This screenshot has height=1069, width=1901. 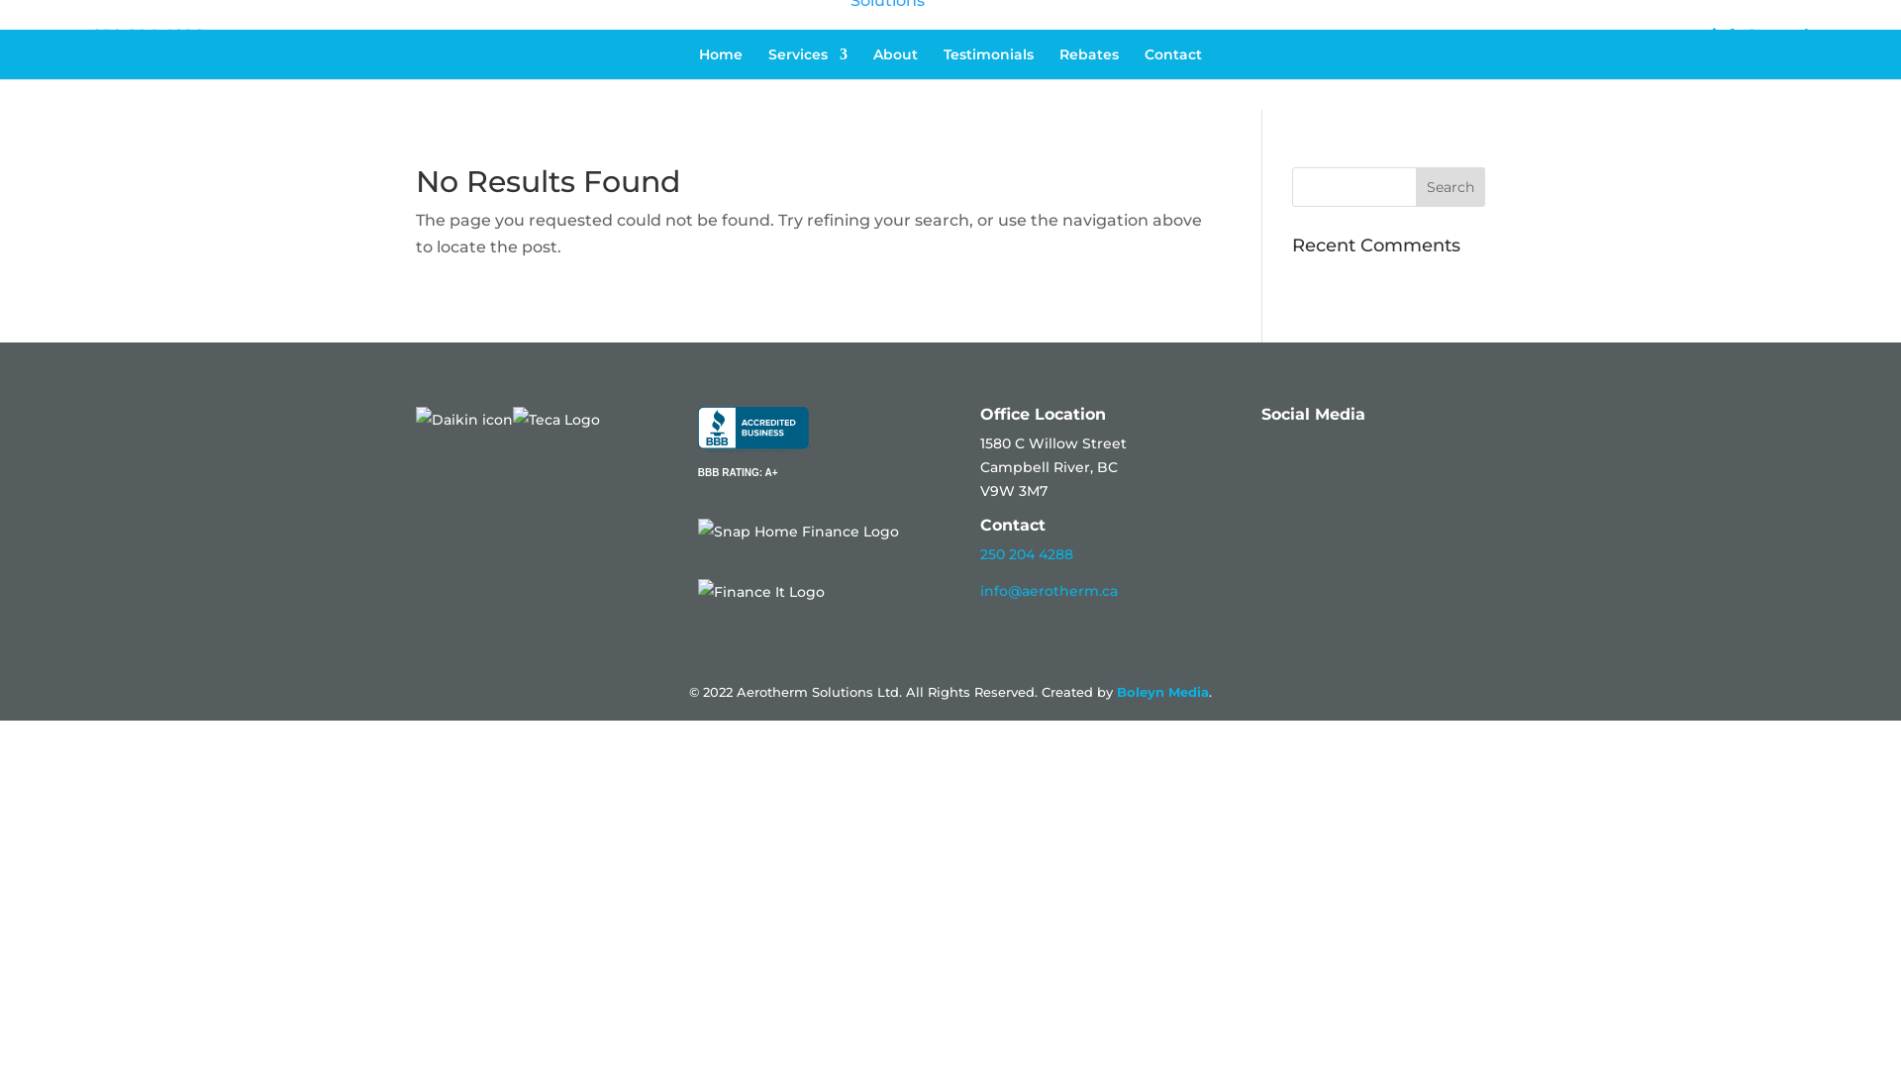 What do you see at coordinates (895, 73) in the screenshot?
I see `About` at bounding box center [895, 73].